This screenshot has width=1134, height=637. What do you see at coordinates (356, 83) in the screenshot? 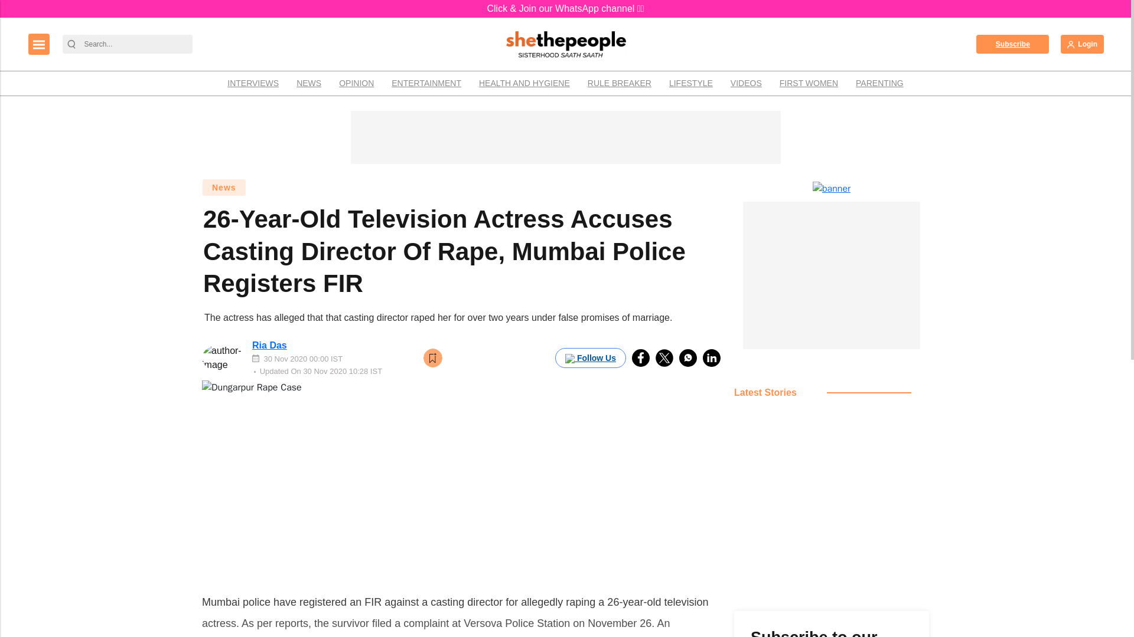
I see `OPINION` at bounding box center [356, 83].